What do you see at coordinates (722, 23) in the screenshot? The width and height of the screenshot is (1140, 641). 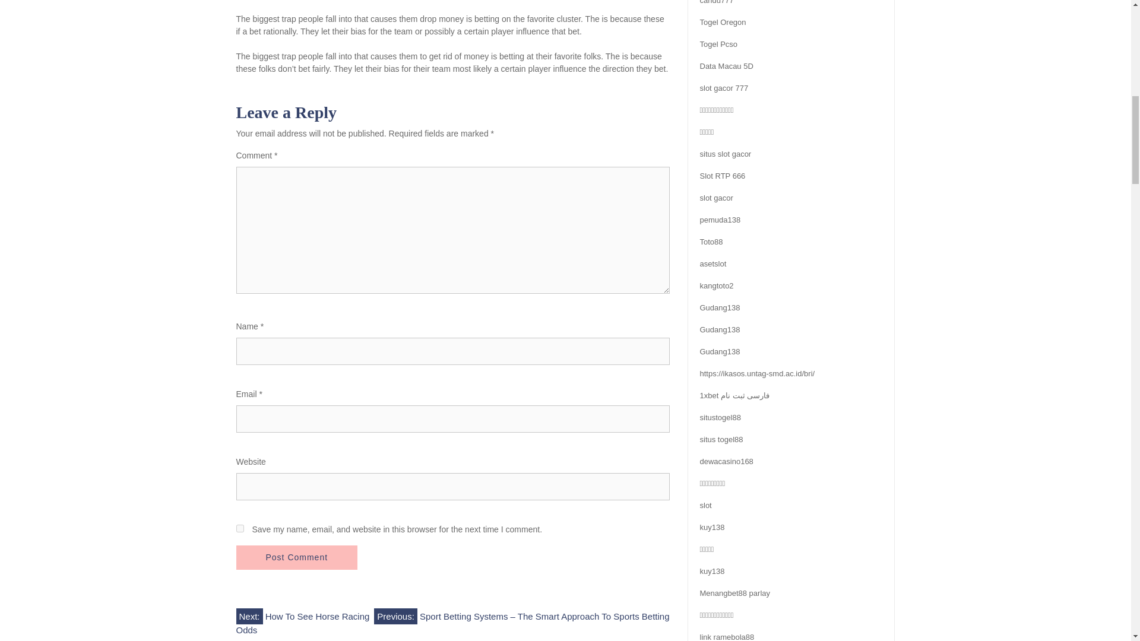 I see `Togel Oregon` at bounding box center [722, 23].